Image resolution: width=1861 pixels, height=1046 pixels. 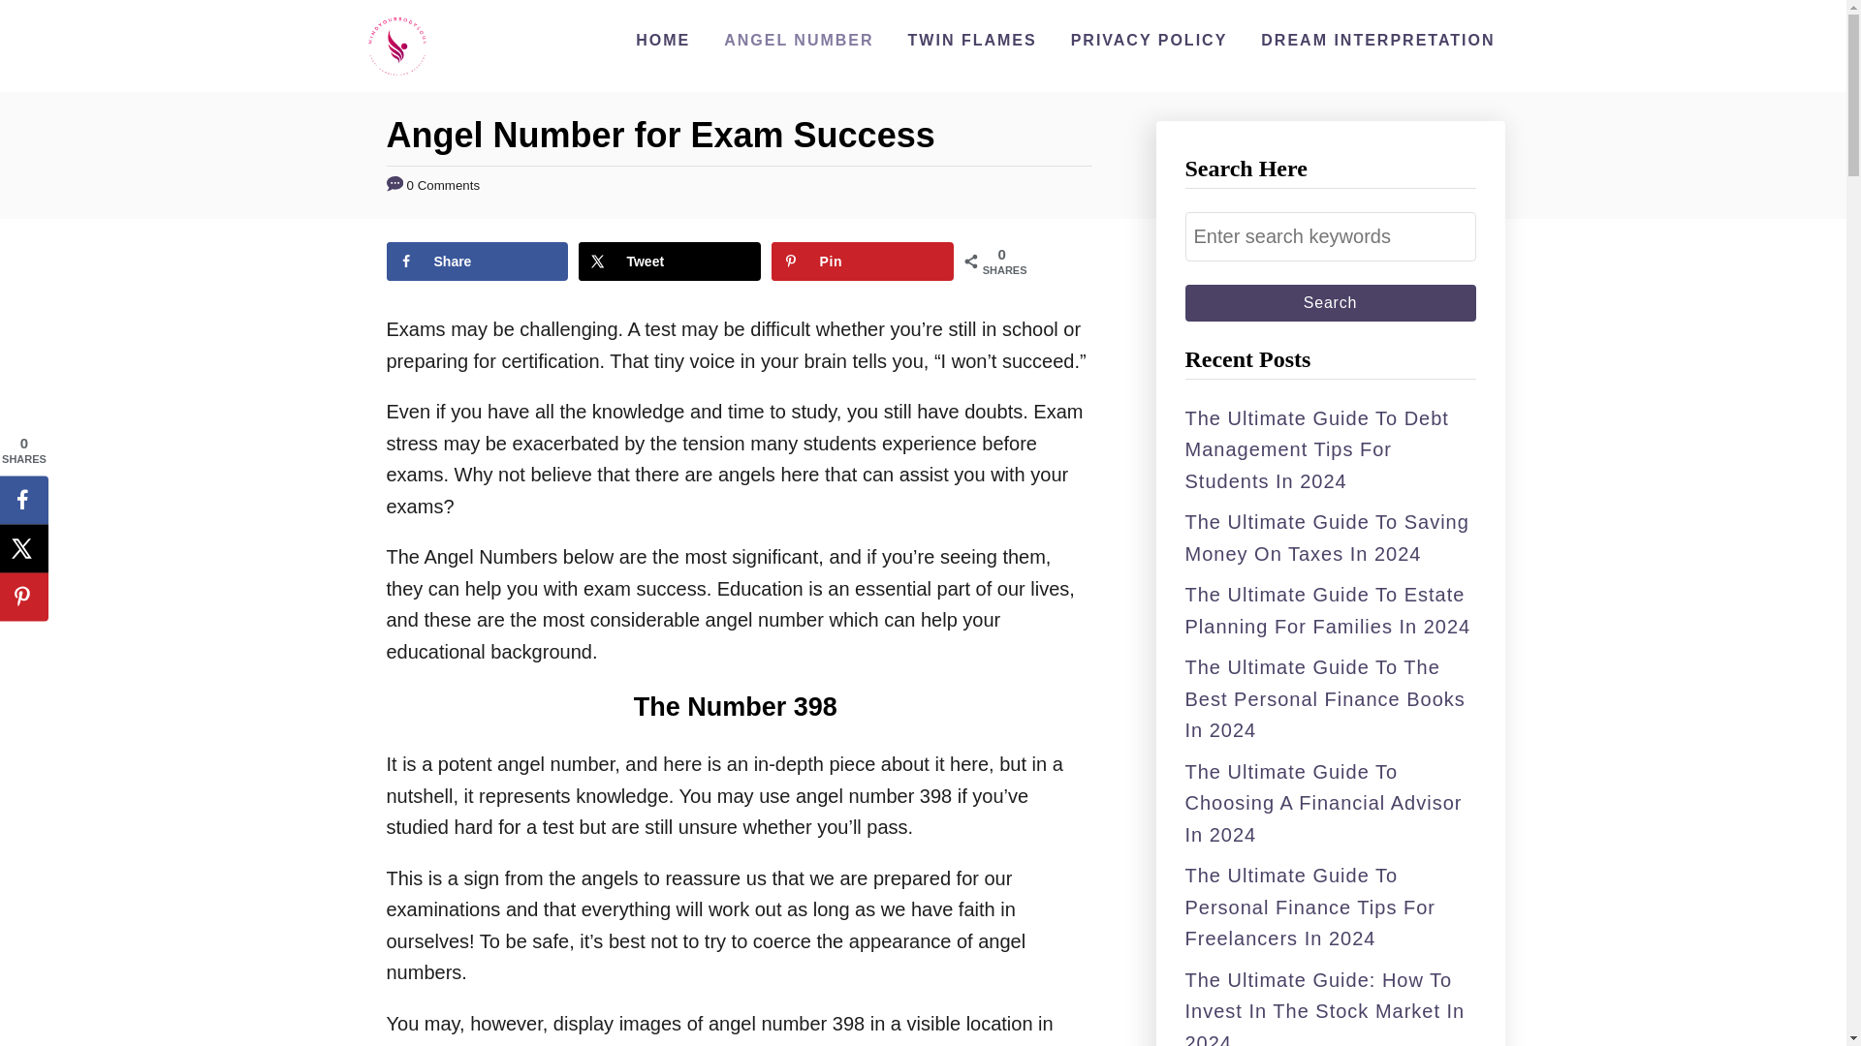 What do you see at coordinates (397, 46) in the screenshot?
I see `Mind Your Body Soul` at bounding box center [397, 46].